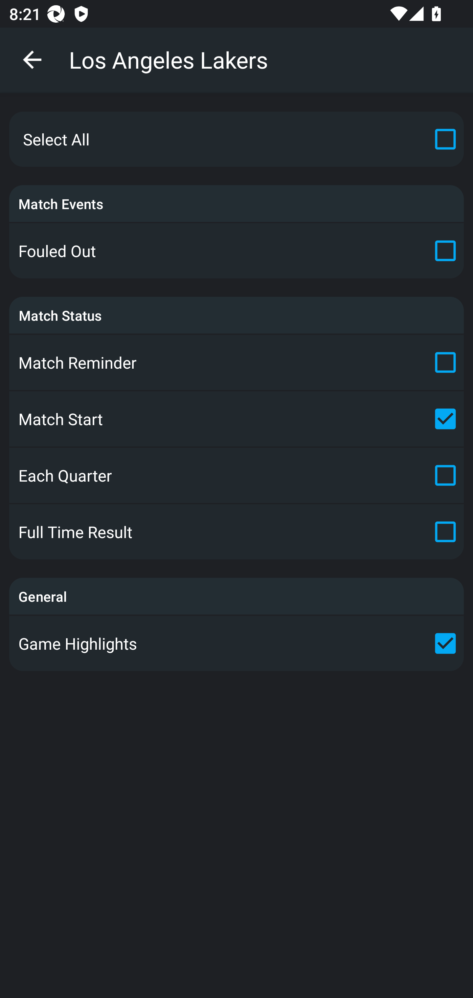 The width and height of the screenshot is (473, 998). I want to click on Match Reminder, so click(236, 362).